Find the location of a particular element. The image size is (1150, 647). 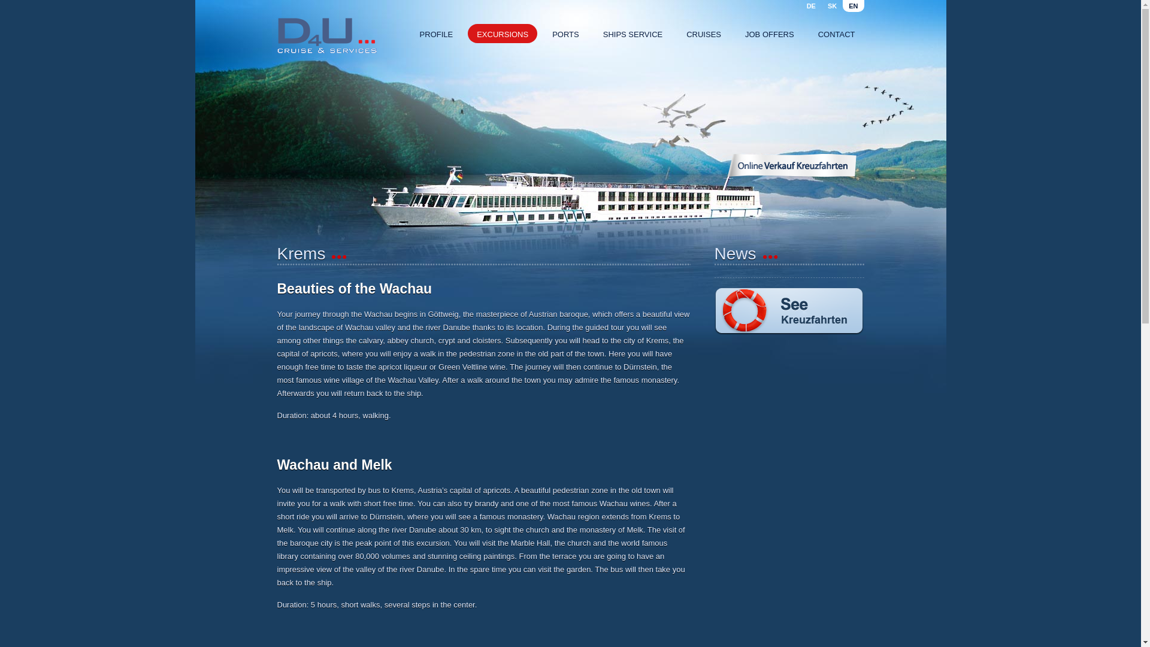

Danube4u is located at coordinates (326, 36).